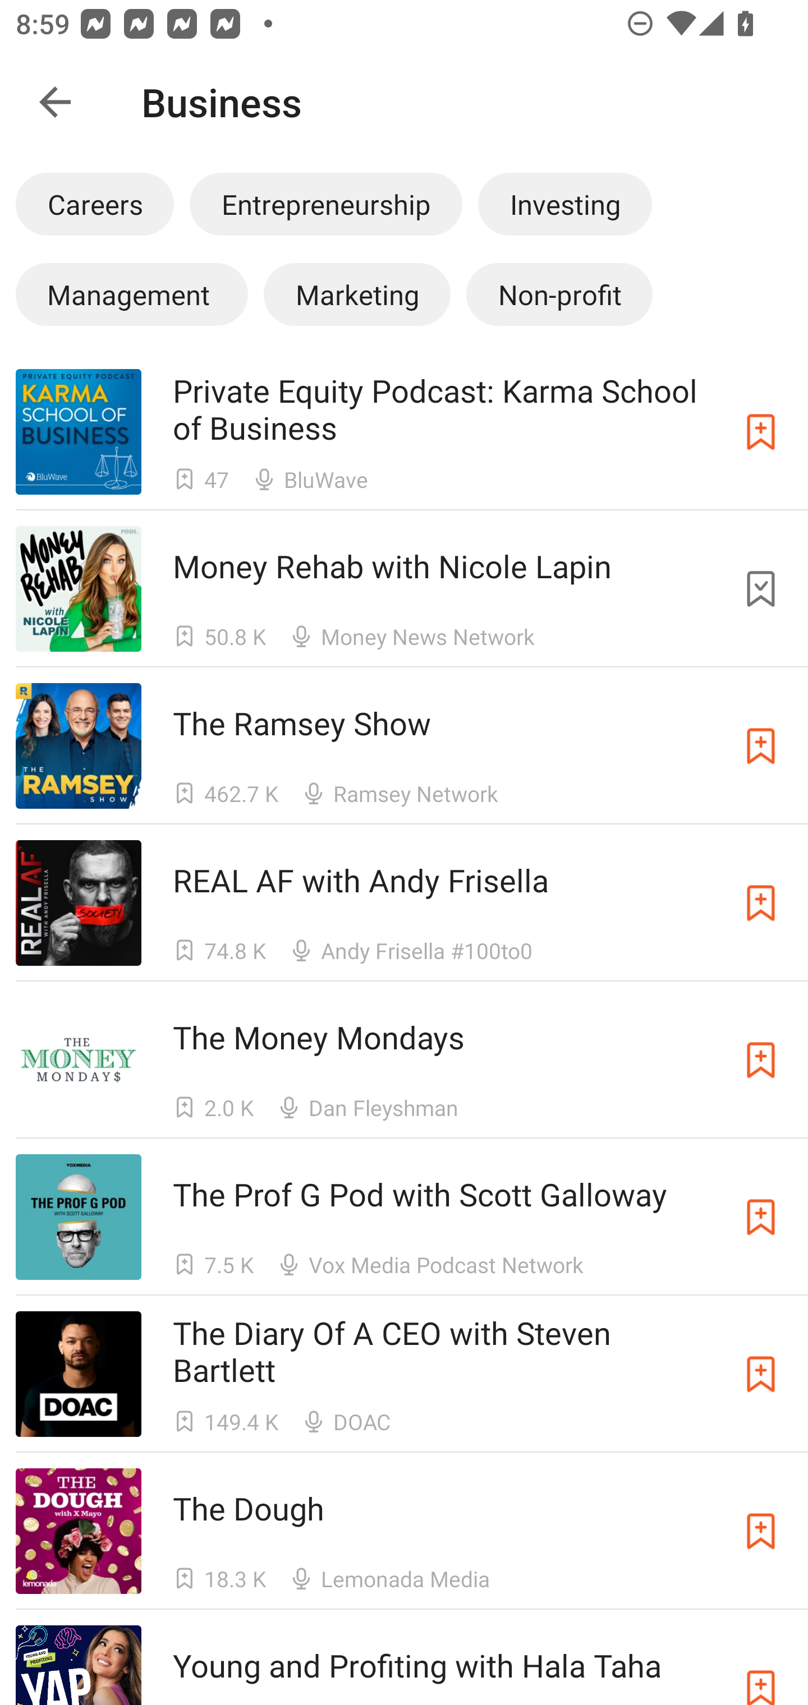 The width and height of the screenshot is (808, 1705). I want to click on Non-profit, so click(559, 294).